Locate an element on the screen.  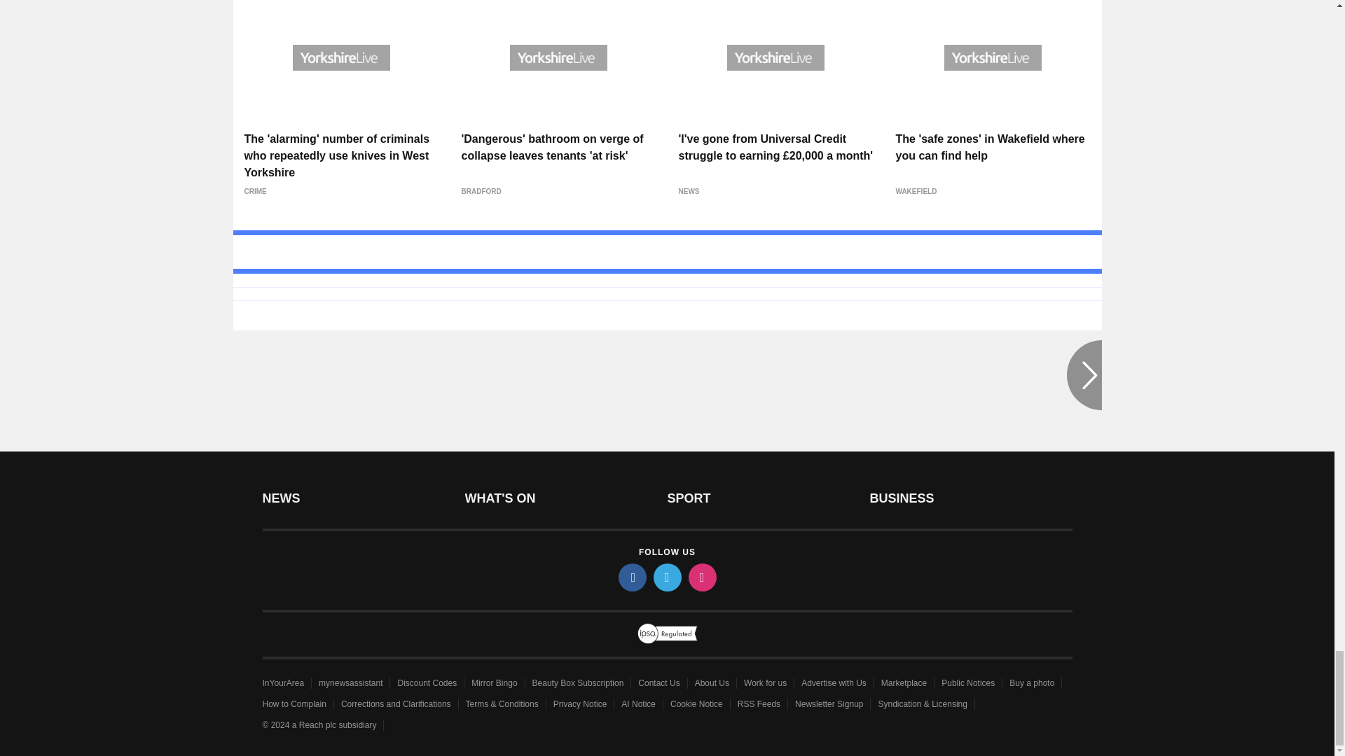
facebook is located at coordinates (631, 577).